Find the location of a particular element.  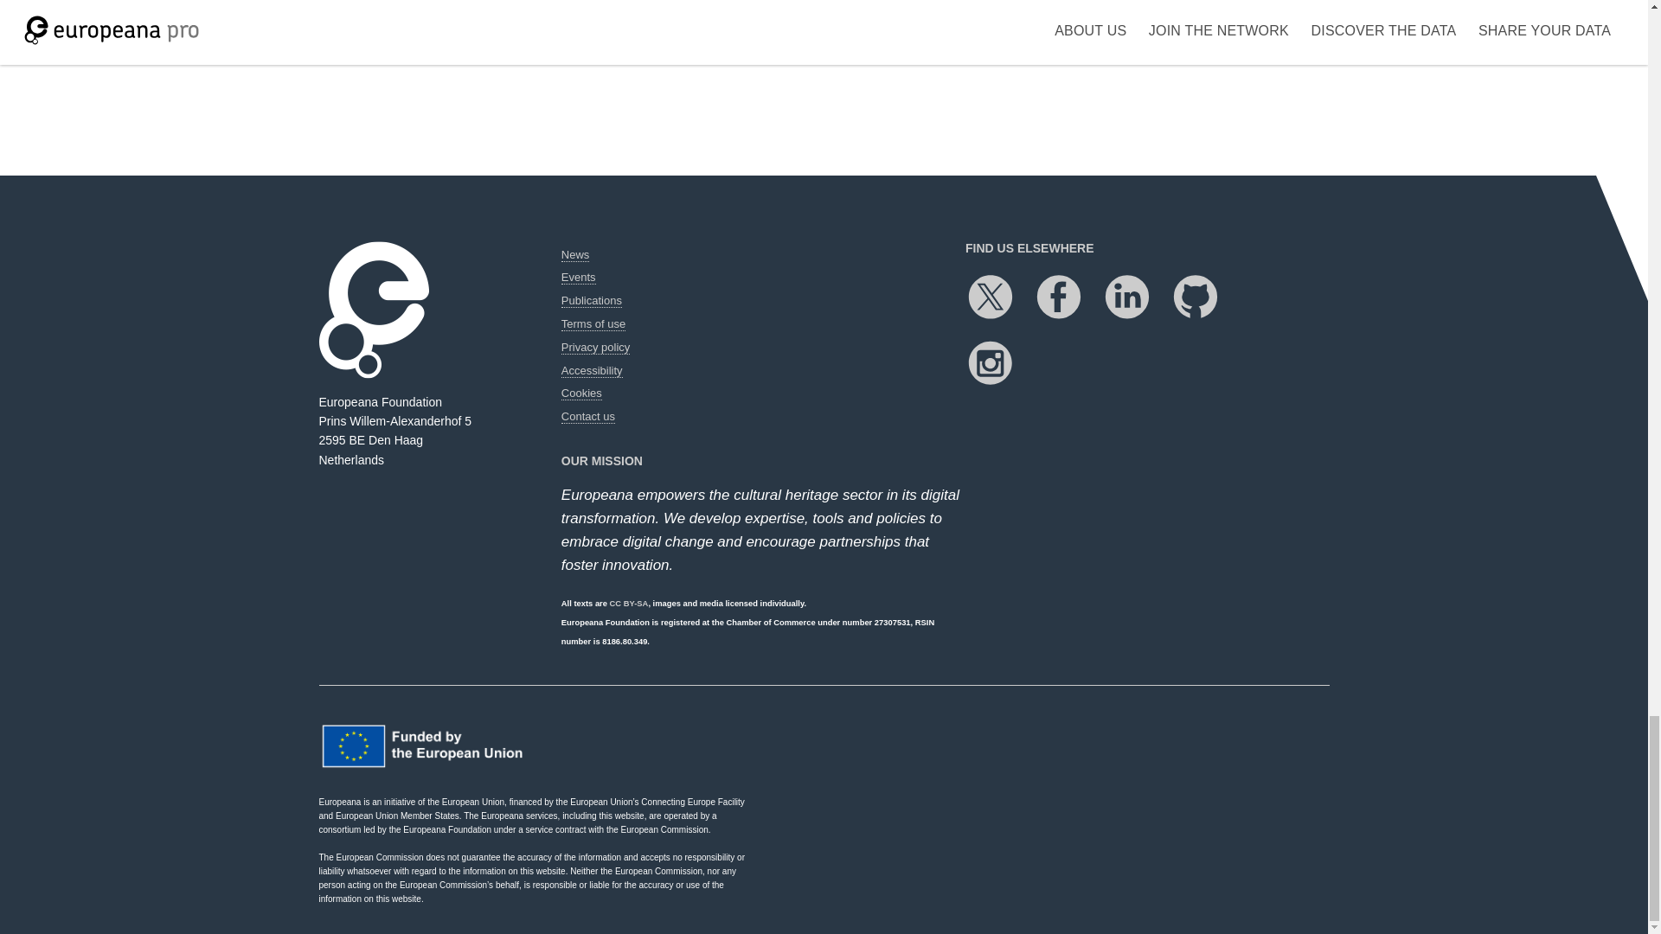

News is located at coordinates (574, 255).